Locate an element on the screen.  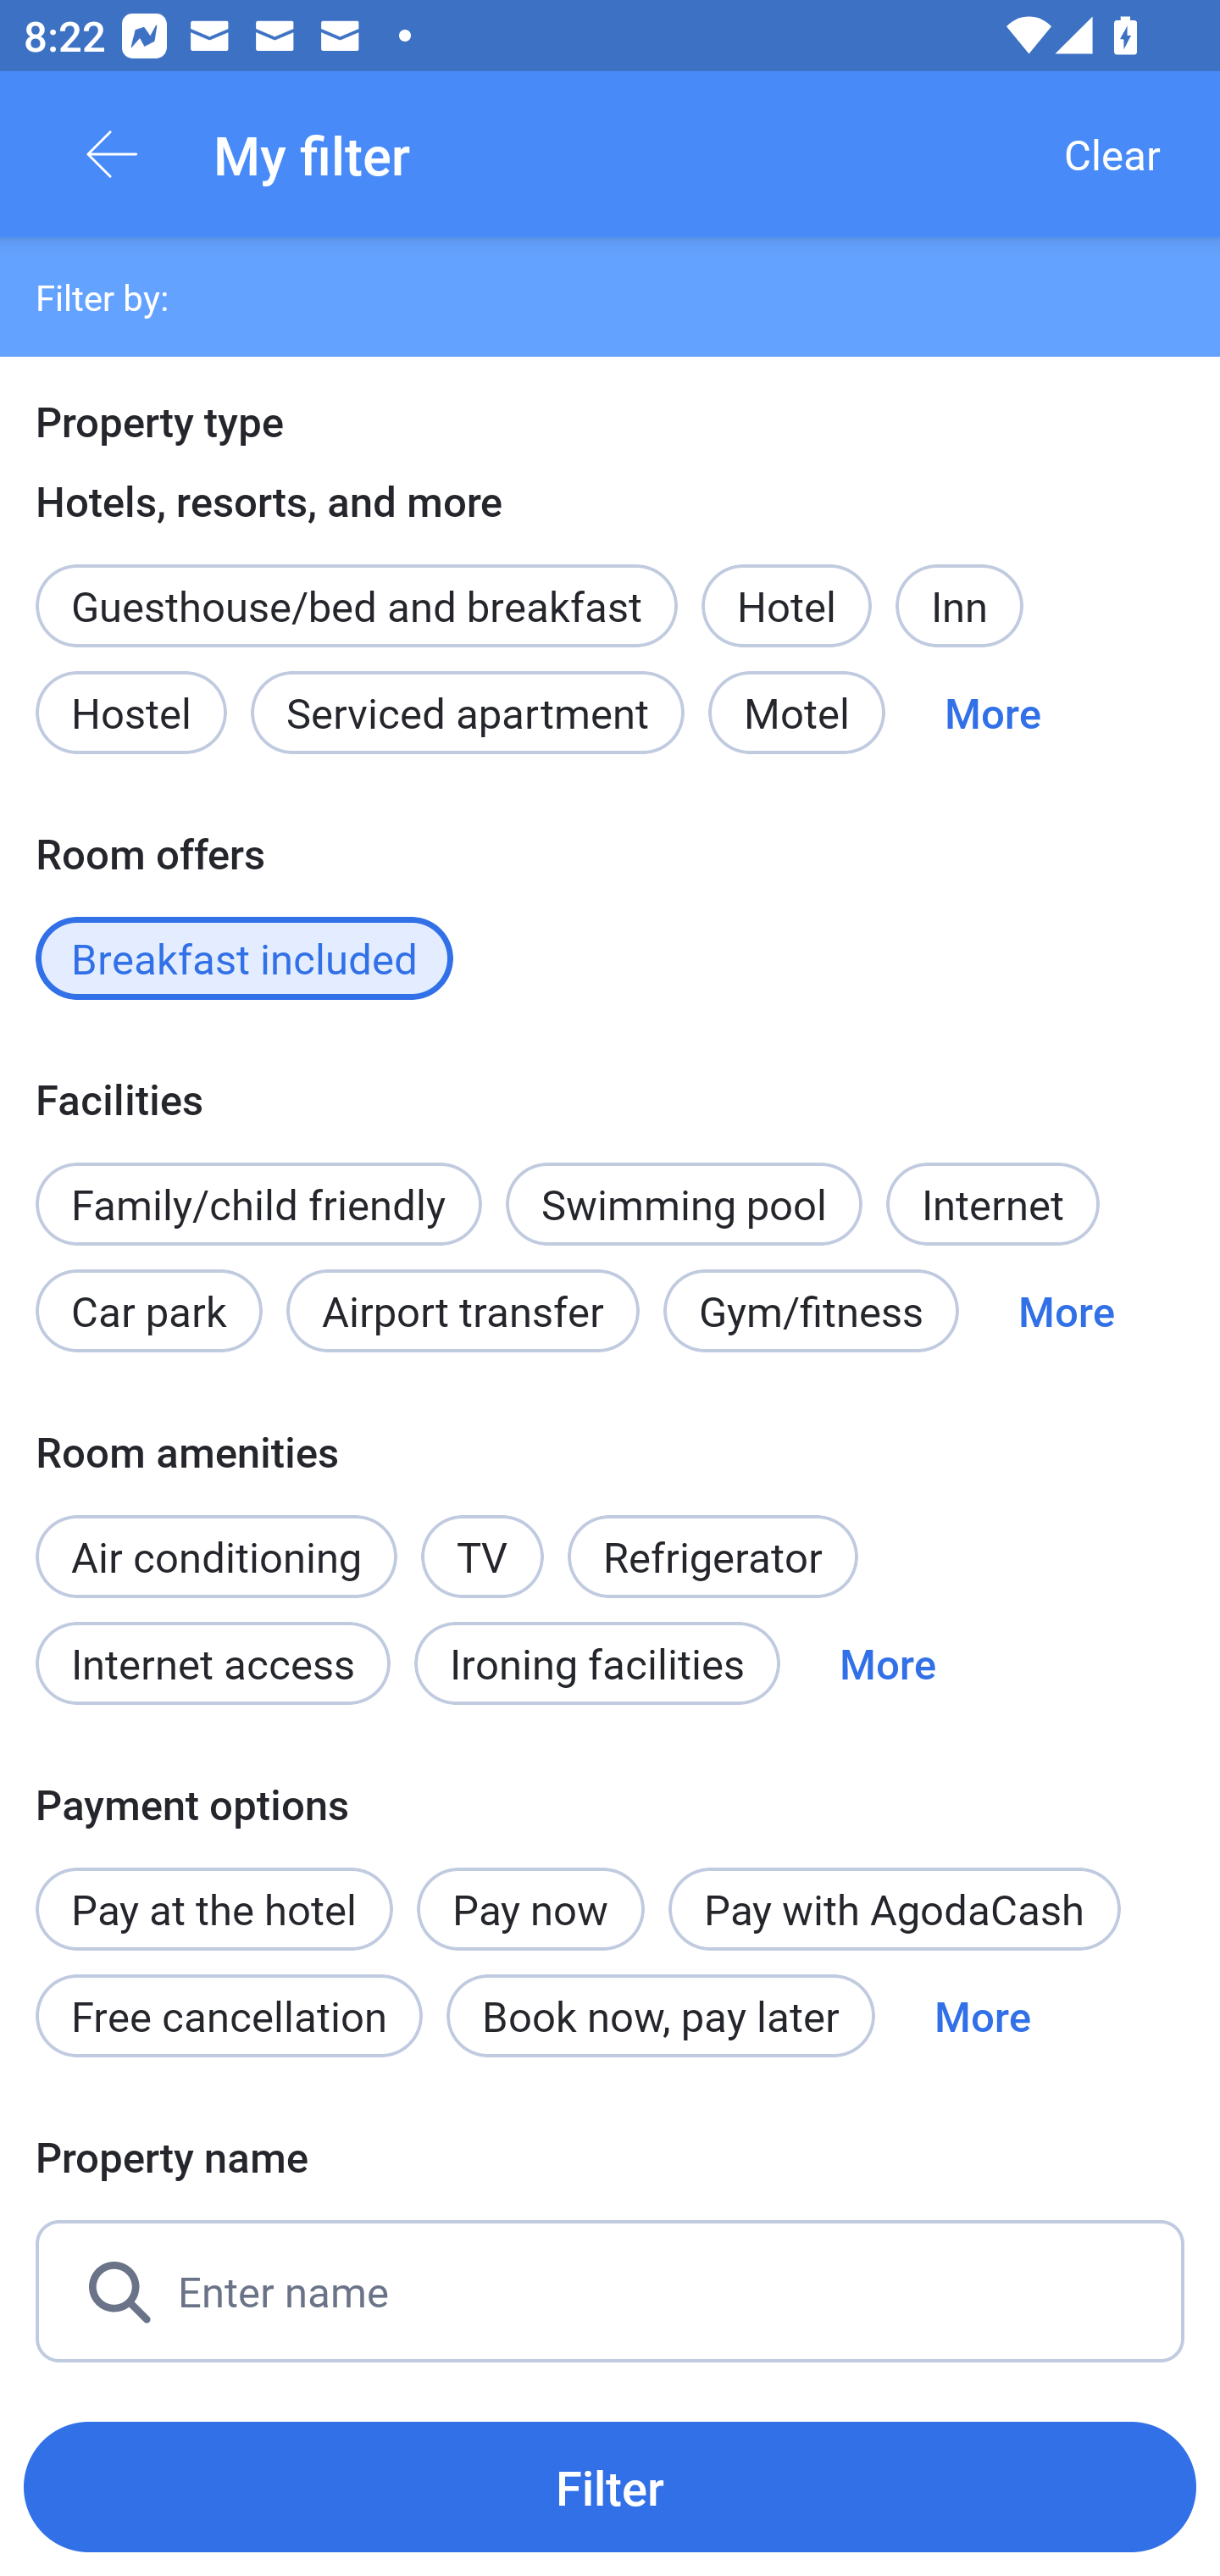
Book now, pay later is located at coordinates (661, 2015).